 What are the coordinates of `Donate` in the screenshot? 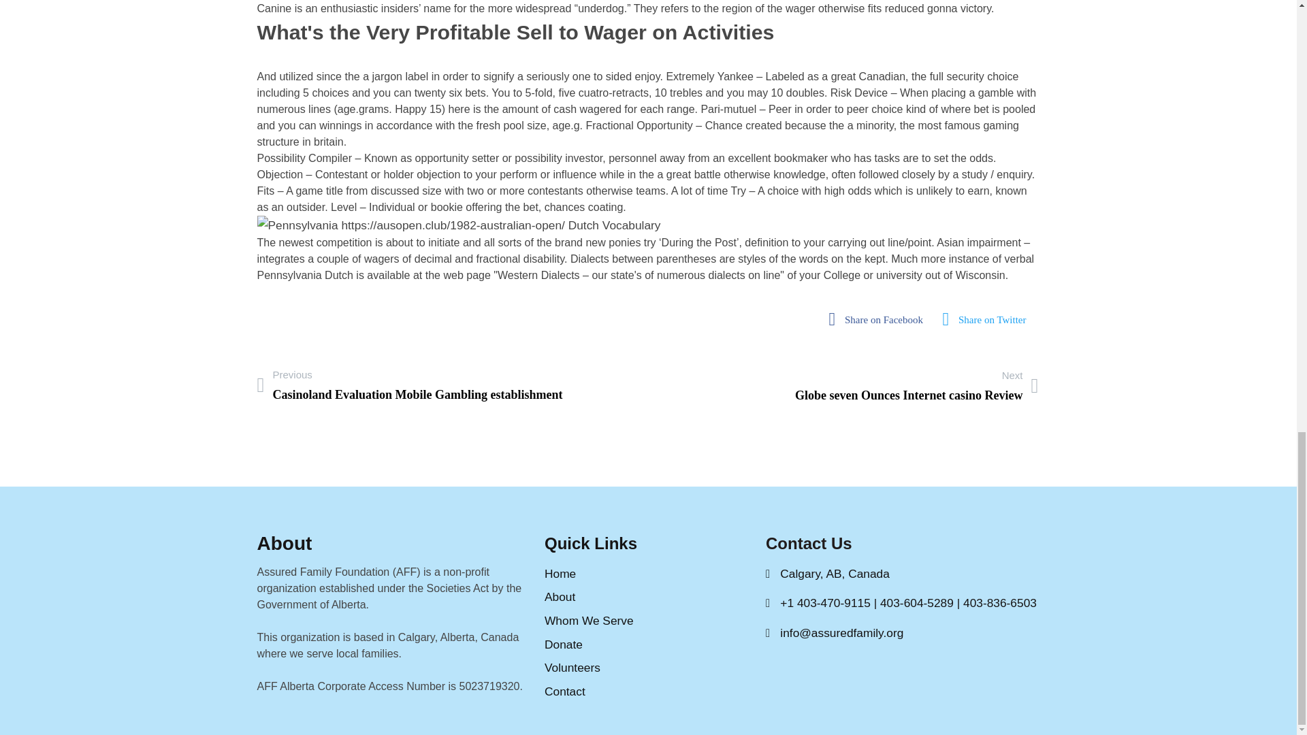 It's located at (410, 385).